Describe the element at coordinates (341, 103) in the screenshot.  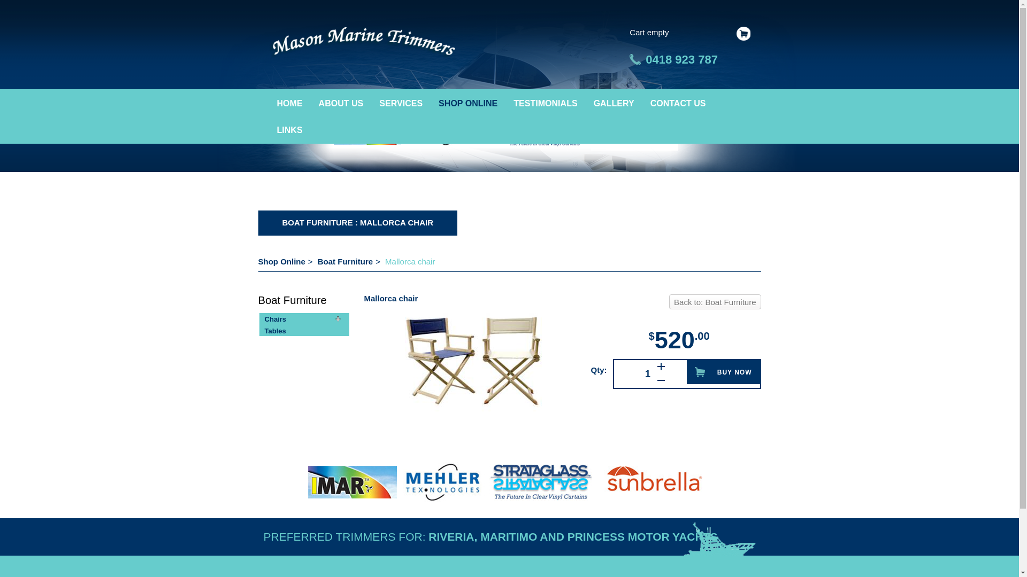
I see `ABOUT US` at that location.